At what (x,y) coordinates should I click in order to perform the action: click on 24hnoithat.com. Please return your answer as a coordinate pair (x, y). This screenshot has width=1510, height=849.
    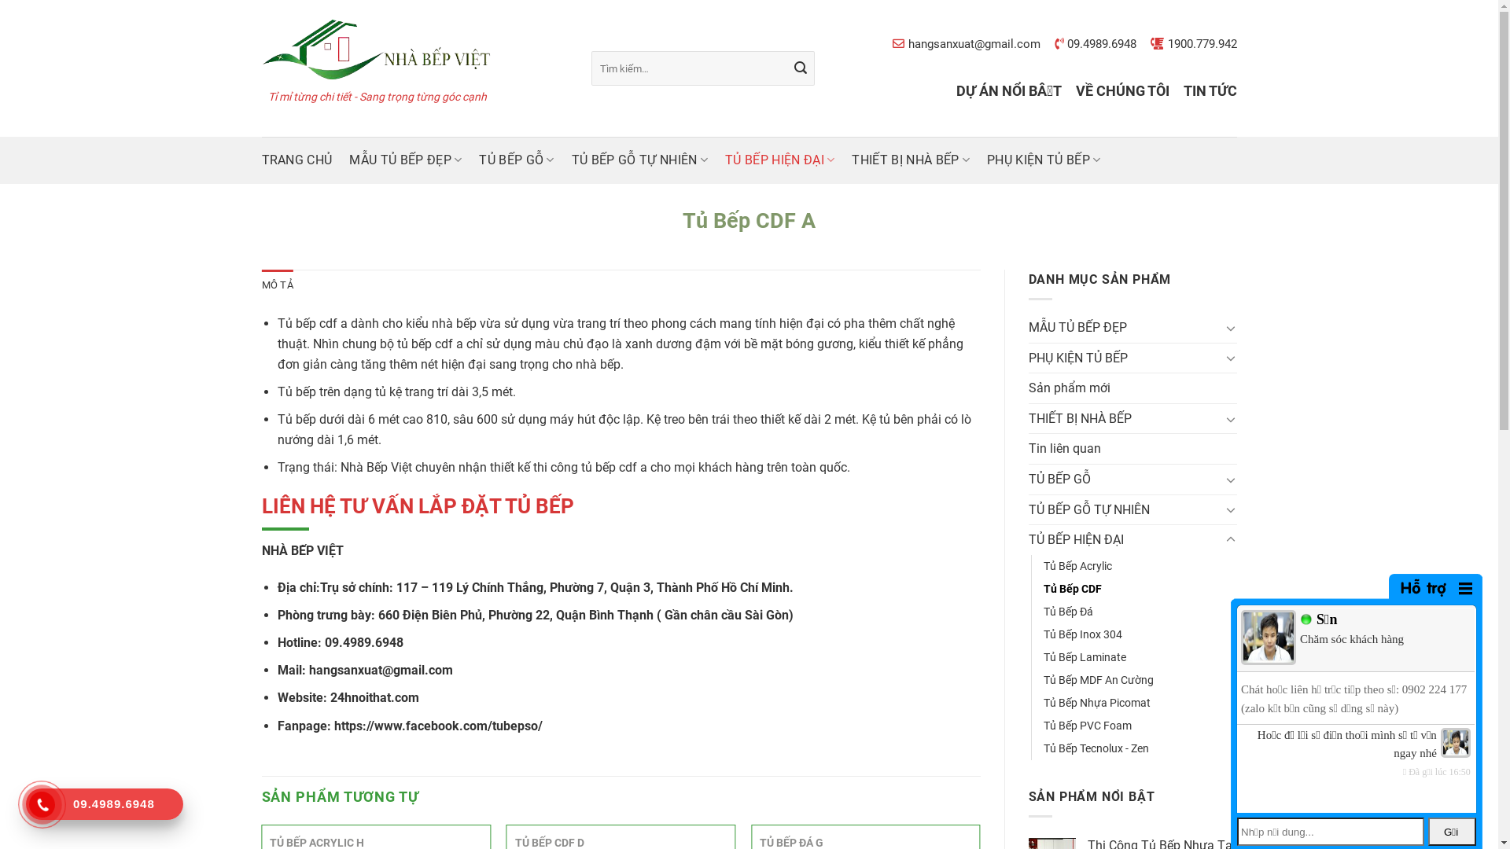
    Looking at the image, I should click on (374, 698).